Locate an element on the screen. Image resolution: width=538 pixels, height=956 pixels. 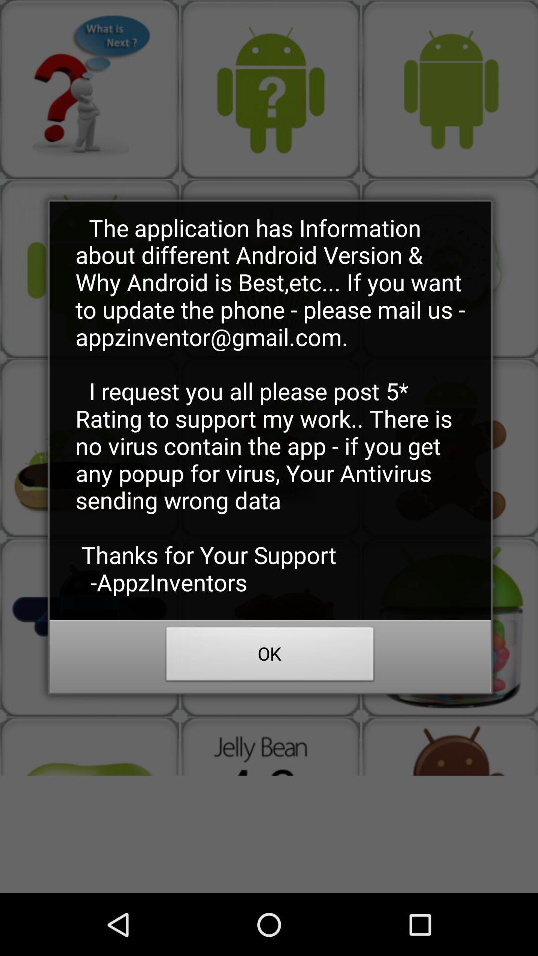
jump to ok button is located at coordinates (270, 657).